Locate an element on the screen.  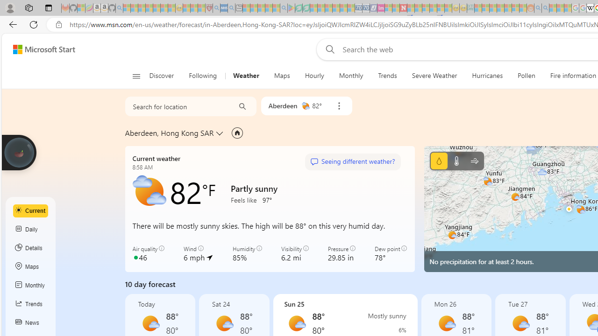
Remove location is located at coordinates (339, 106).